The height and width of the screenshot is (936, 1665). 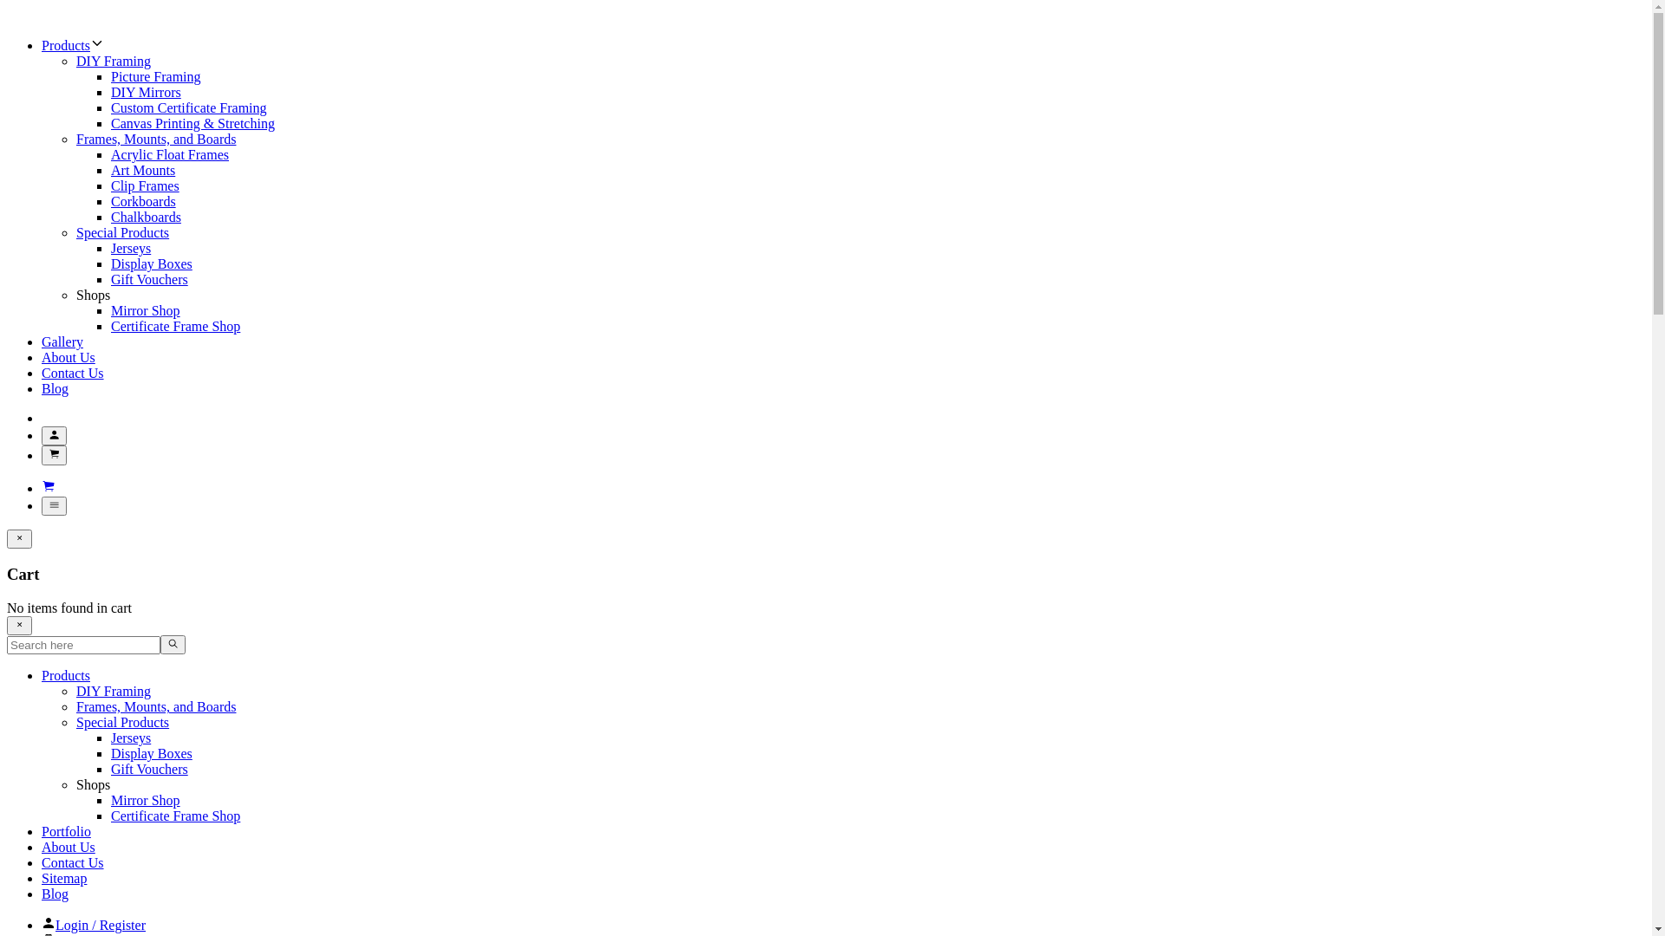 What do you see at coordinates (156, 707) in the screenshot?
I see `Frames, Mounts, and Boards` at bounding box center [156, 707].